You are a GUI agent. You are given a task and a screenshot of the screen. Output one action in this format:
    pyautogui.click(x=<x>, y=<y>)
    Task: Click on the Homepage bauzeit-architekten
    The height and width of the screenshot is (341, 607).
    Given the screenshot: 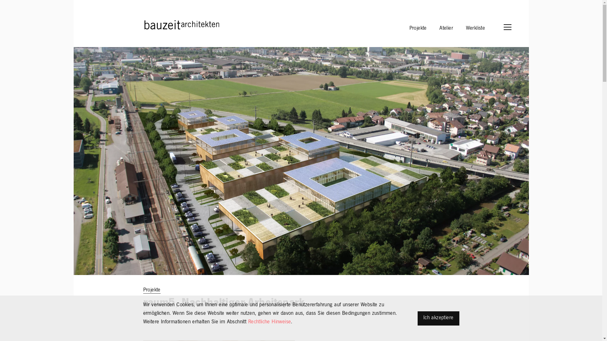 What is the action you would take?
    pyautogui.click(x=154, y=24)
    